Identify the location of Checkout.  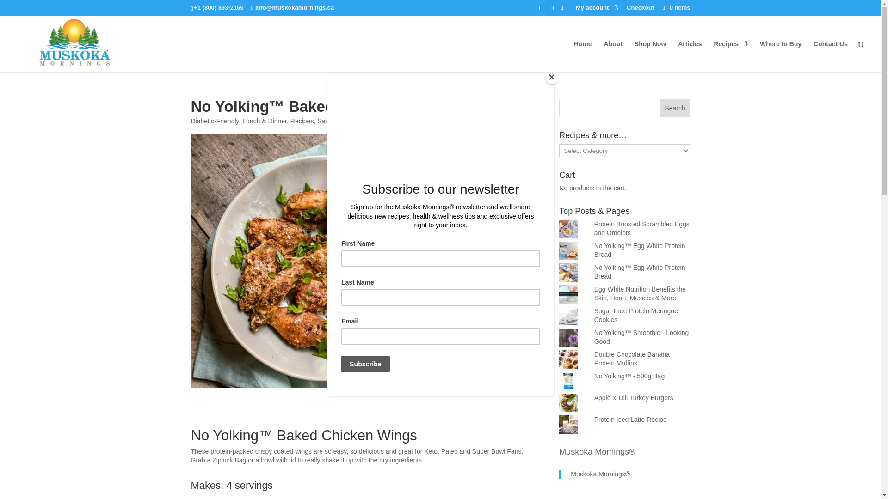
(640, 10).